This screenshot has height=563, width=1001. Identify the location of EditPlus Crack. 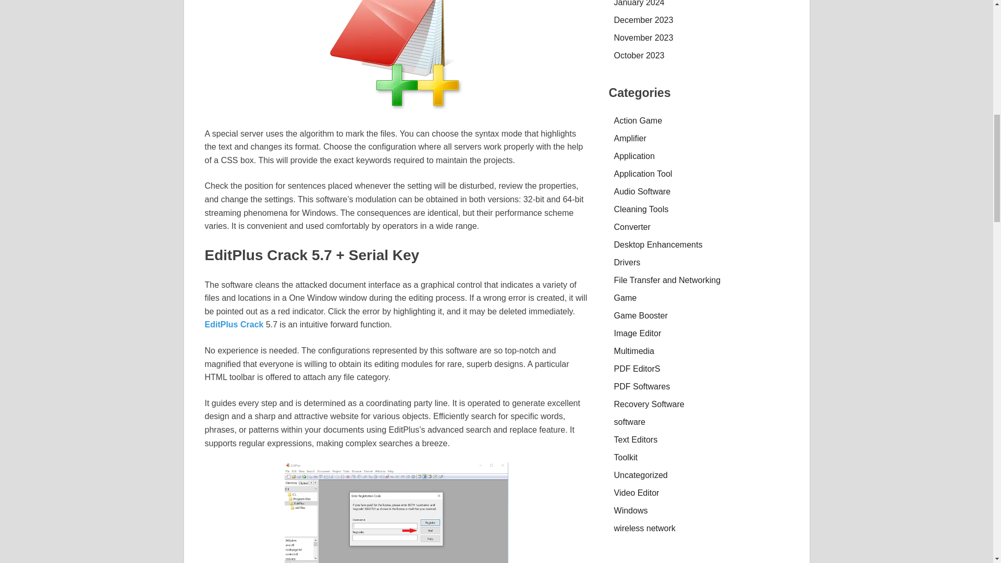
(235, 324).